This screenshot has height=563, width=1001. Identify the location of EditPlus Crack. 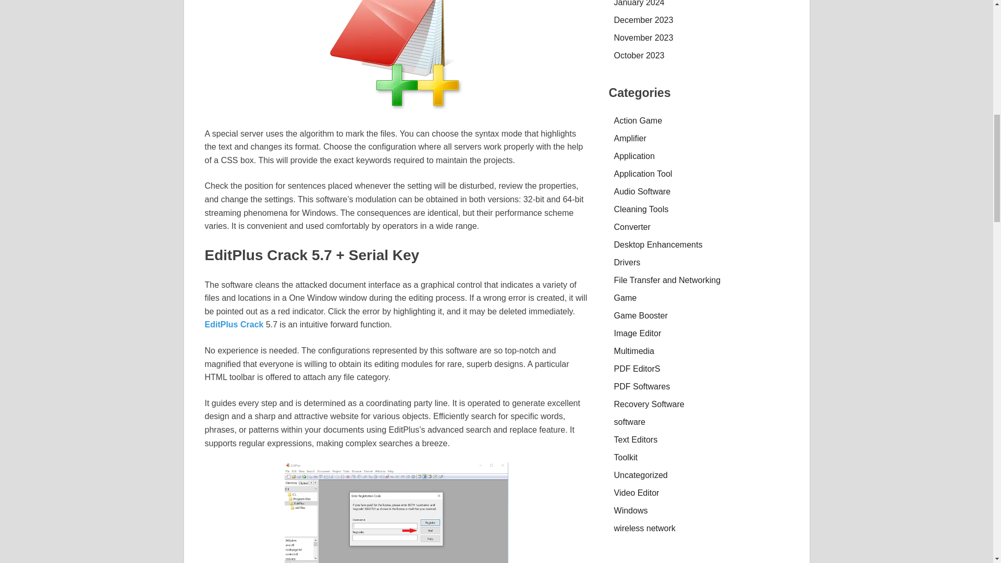
(235, 324).